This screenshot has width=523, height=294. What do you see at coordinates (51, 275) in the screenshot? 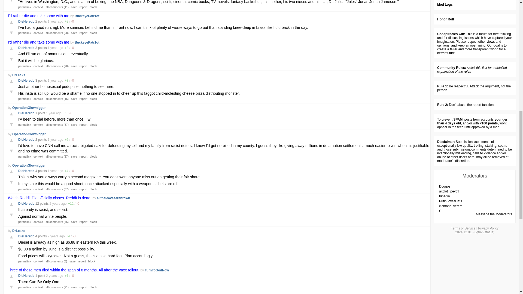
I see `Sat May 07 13:27:29 GMT 2022` at bounding box center [51, 275].